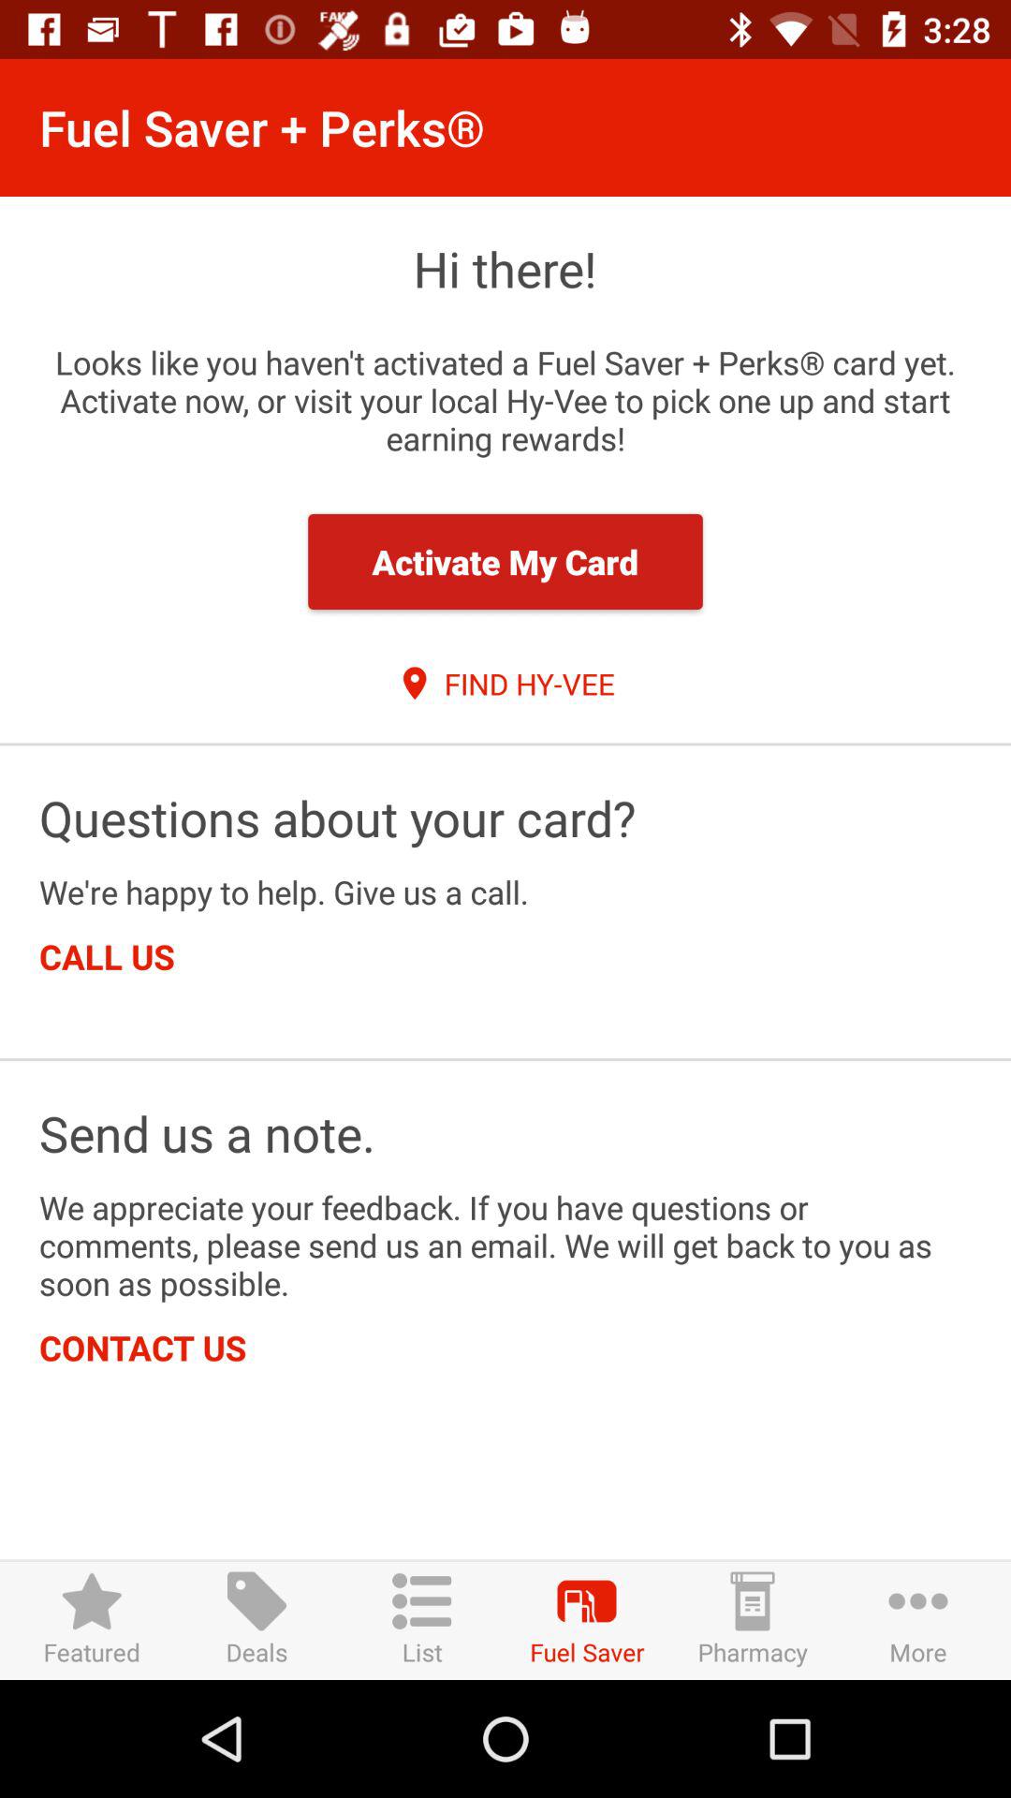 This screenshot has height=1798, width=1011. I want to click on tap the list item, so click(421, 1620).